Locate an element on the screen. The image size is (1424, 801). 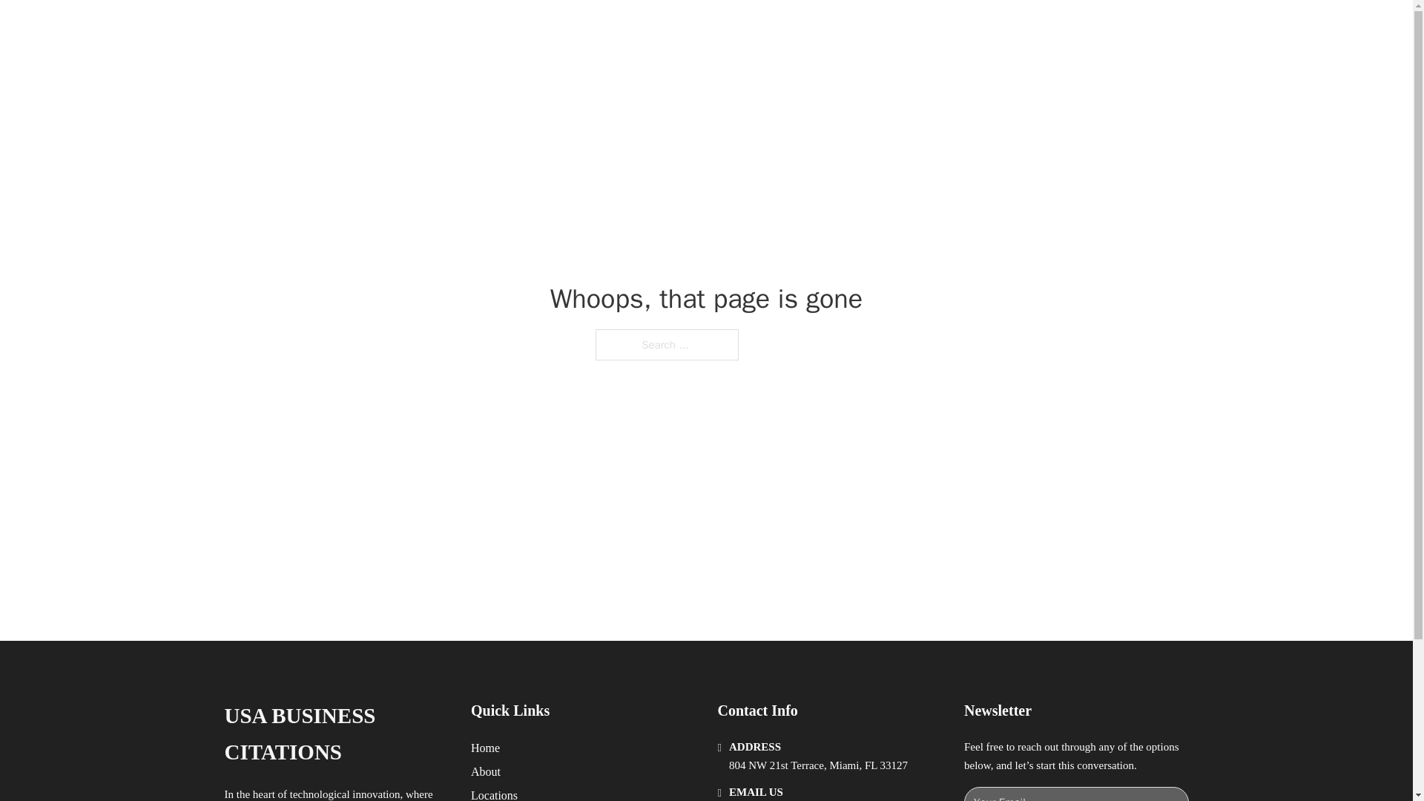
HOME is located at coordinates (899, 28).